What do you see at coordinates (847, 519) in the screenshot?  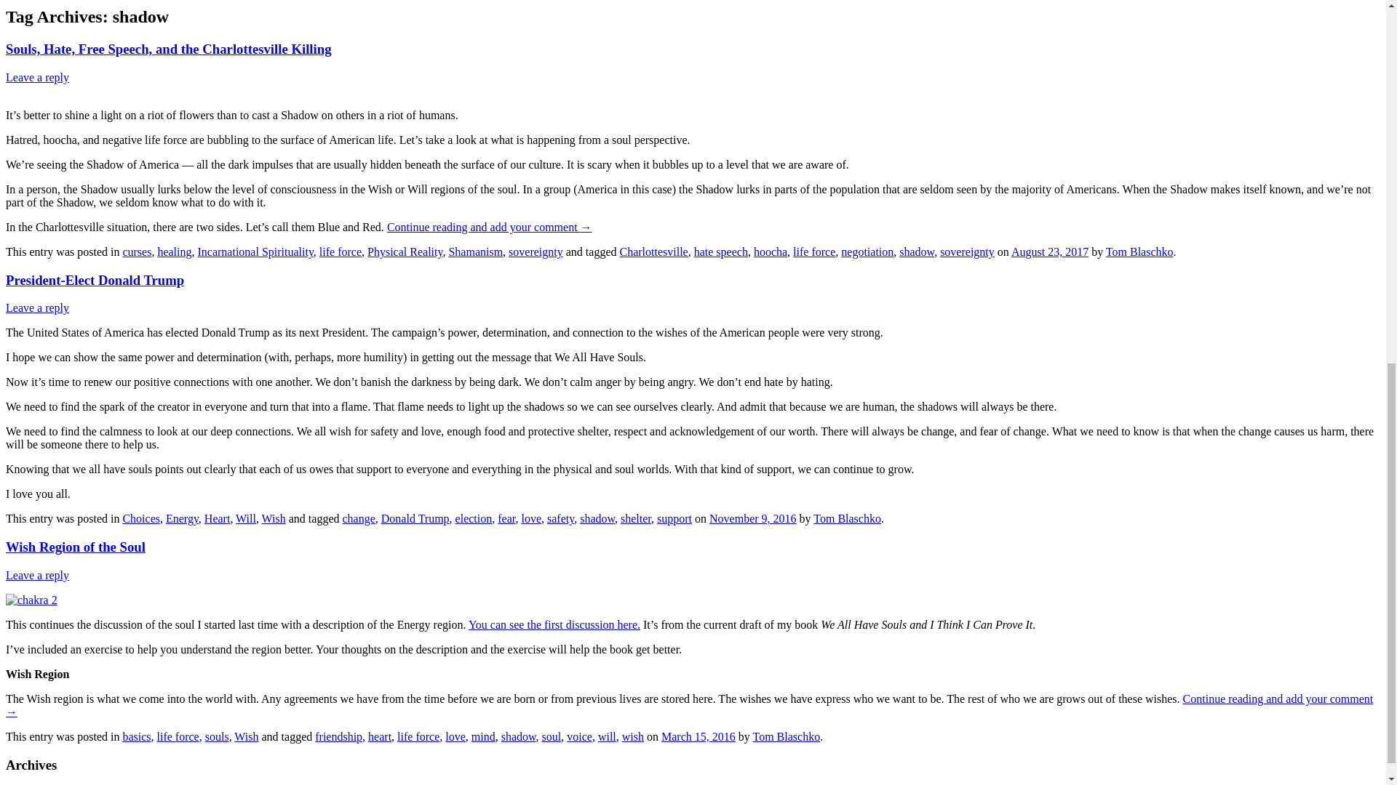 I see `View all posts by Tom Blaschko` at bounding box center [847, 519].